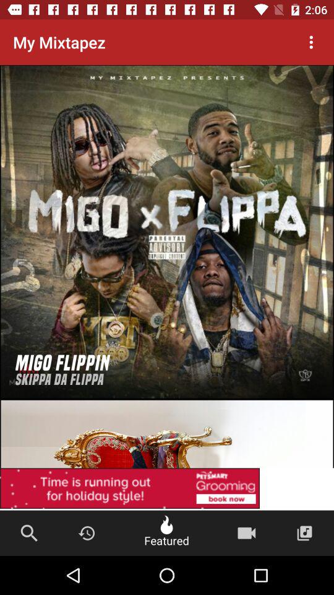 The width and height of the screenshot is (334, 595). Describe the element at coordinates (167, 400) in the screenshot. I see `click to go to the petsmart website` at that location.